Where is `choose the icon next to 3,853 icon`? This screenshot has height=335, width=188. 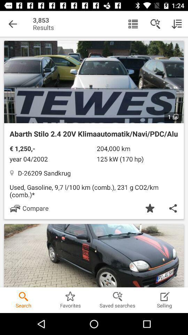 choose the icon next to 3,853 icon is located at coordinates (13, 24).